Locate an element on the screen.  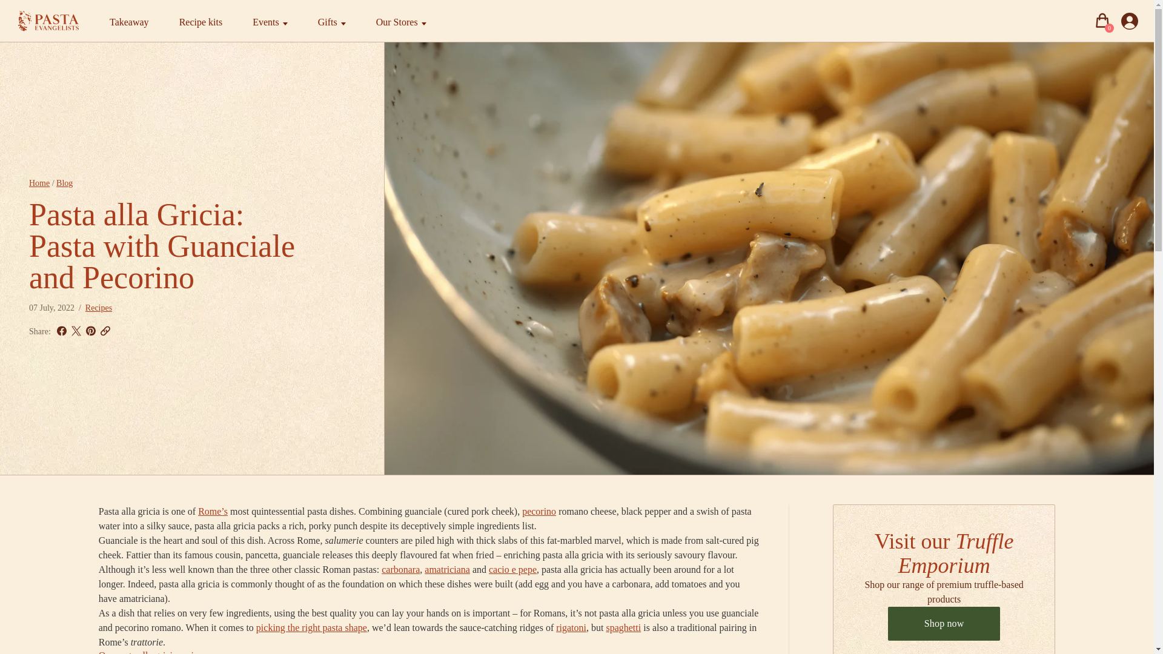
Rigatoni recipes is located at coordinates (571, 627).